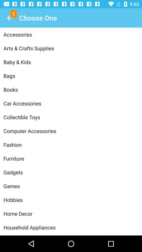 Image resolution: width=142 pixels, height=252 pixels. What do you see at coordinates (71, 76) in the screenshot?
I see `open the item above books` at bounding box center [71, 76].